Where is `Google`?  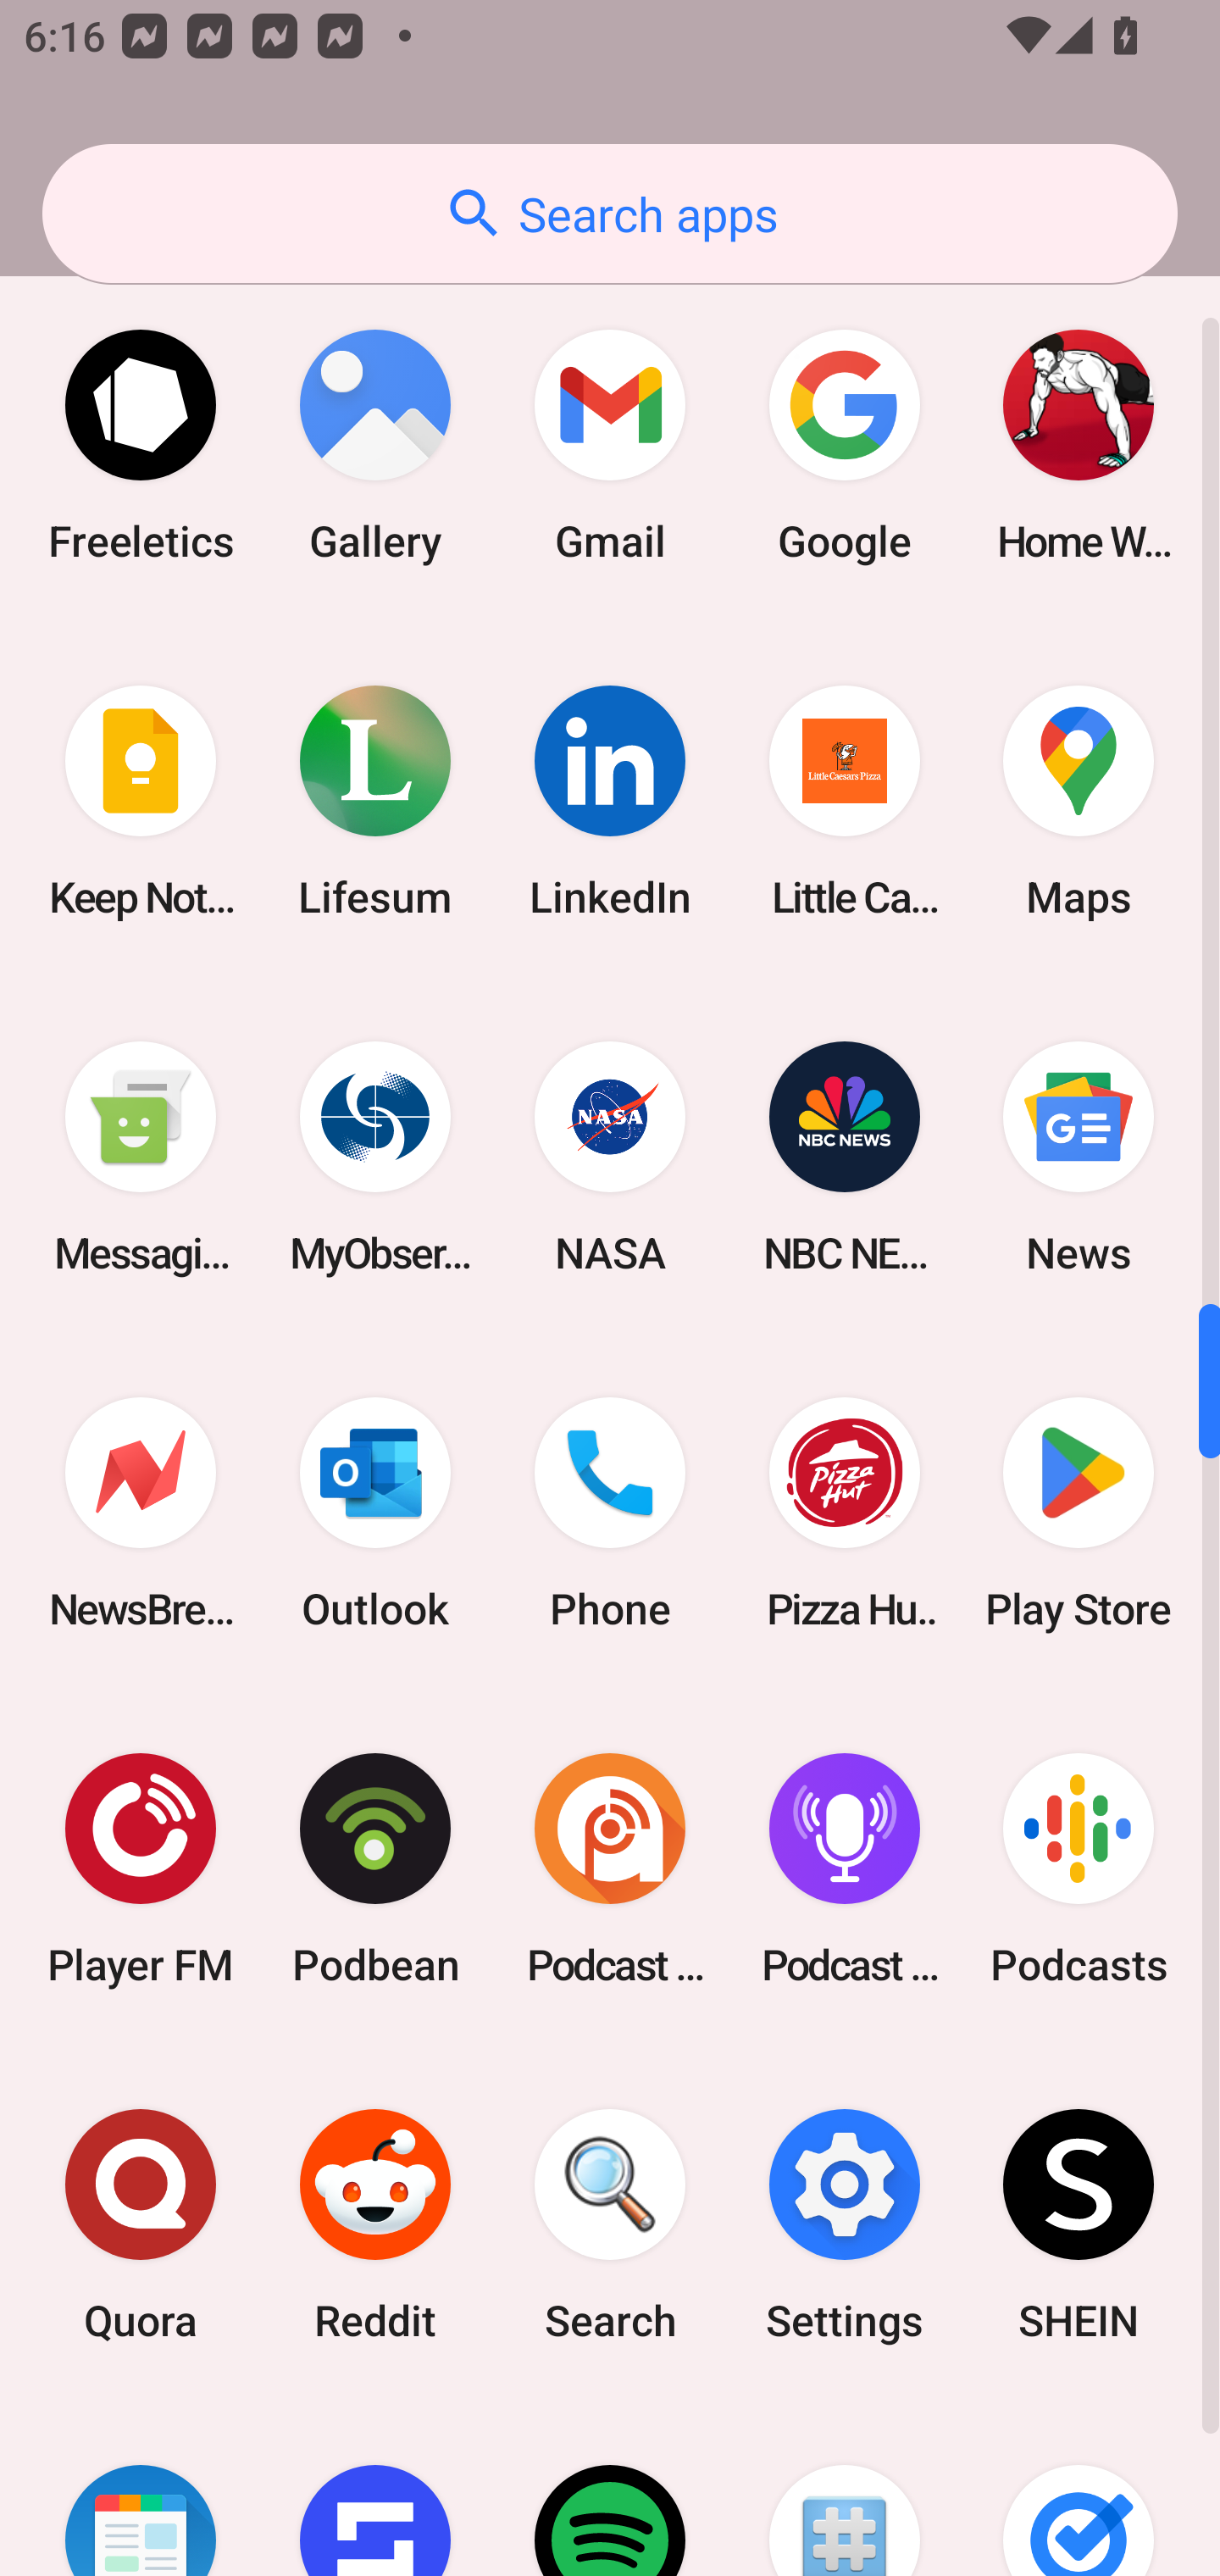
Google is located at coordinates (844, 446).